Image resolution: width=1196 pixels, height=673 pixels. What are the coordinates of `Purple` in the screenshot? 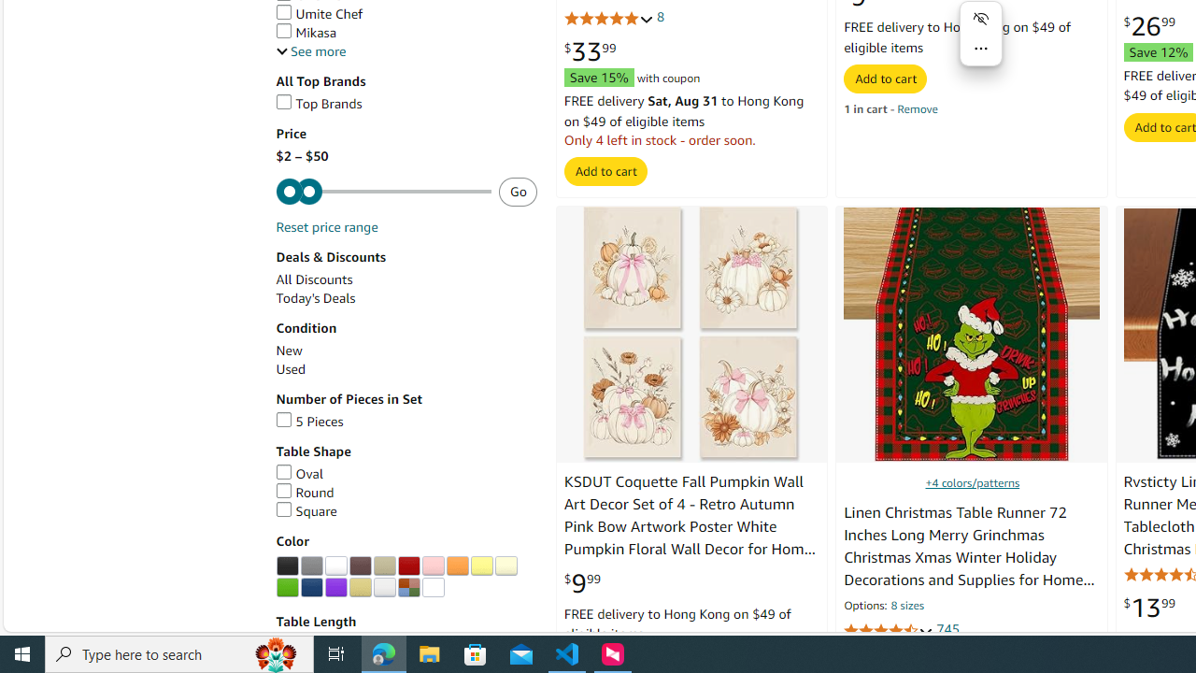 It's located at (335, 587).